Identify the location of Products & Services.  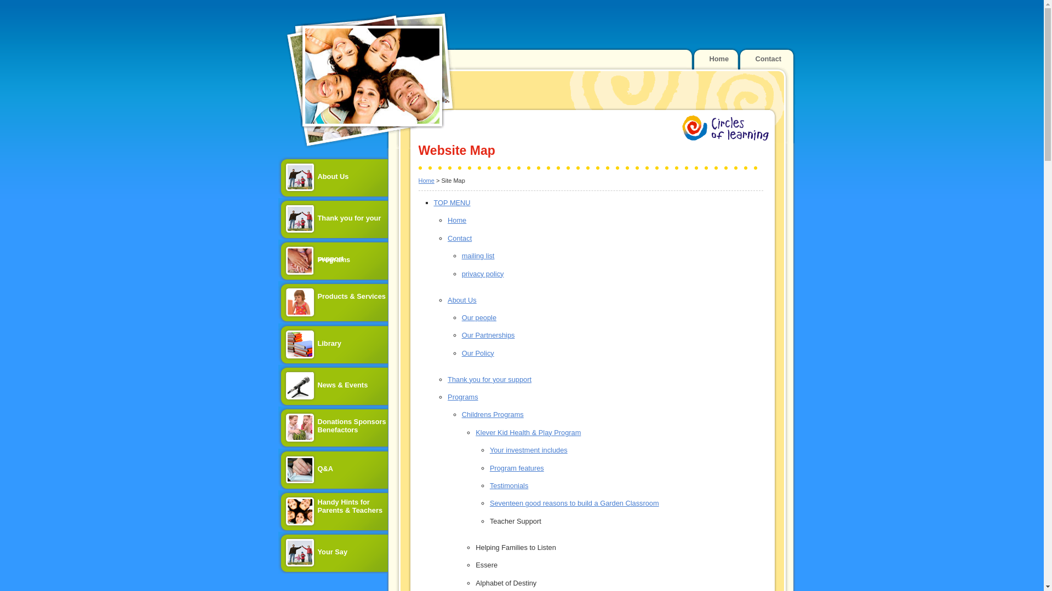
(333, 302).